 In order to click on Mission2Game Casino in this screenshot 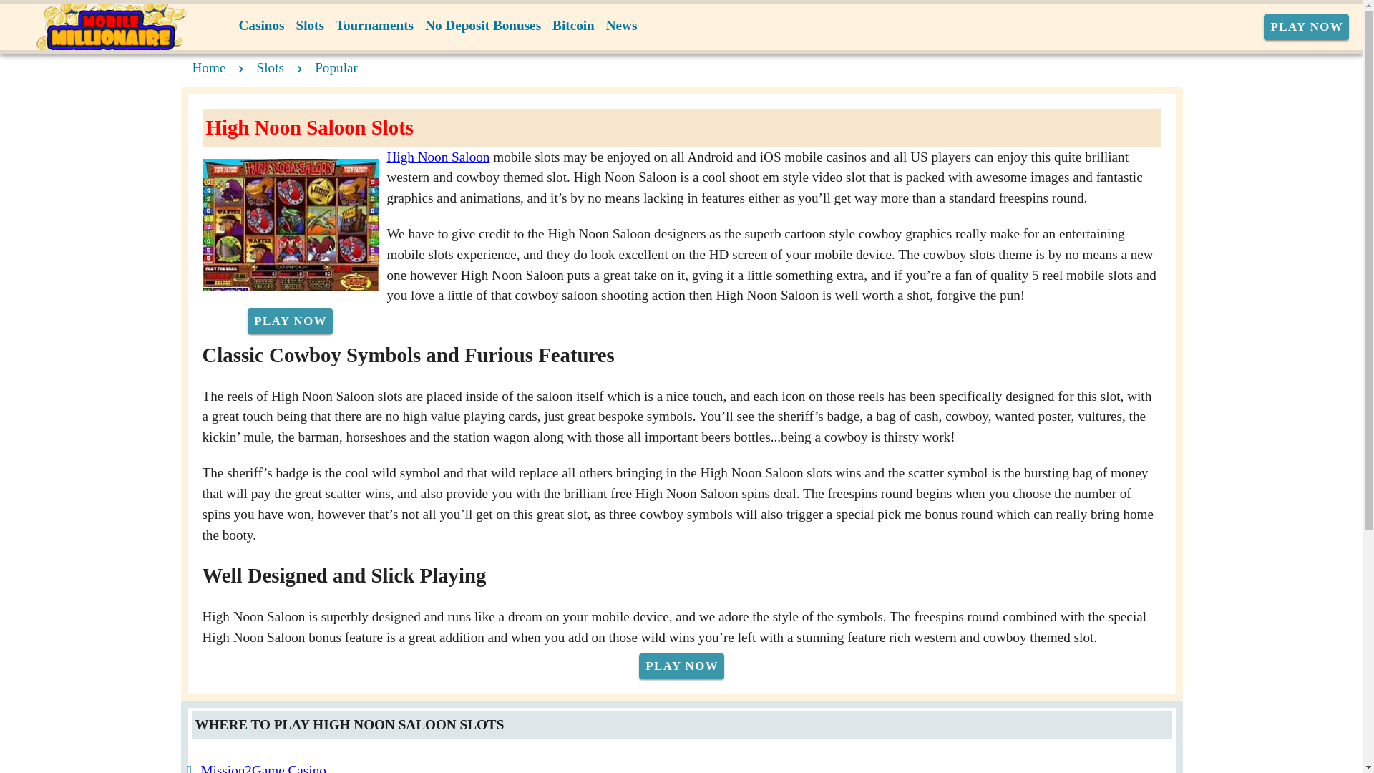, I will do `click(263, 767)`.